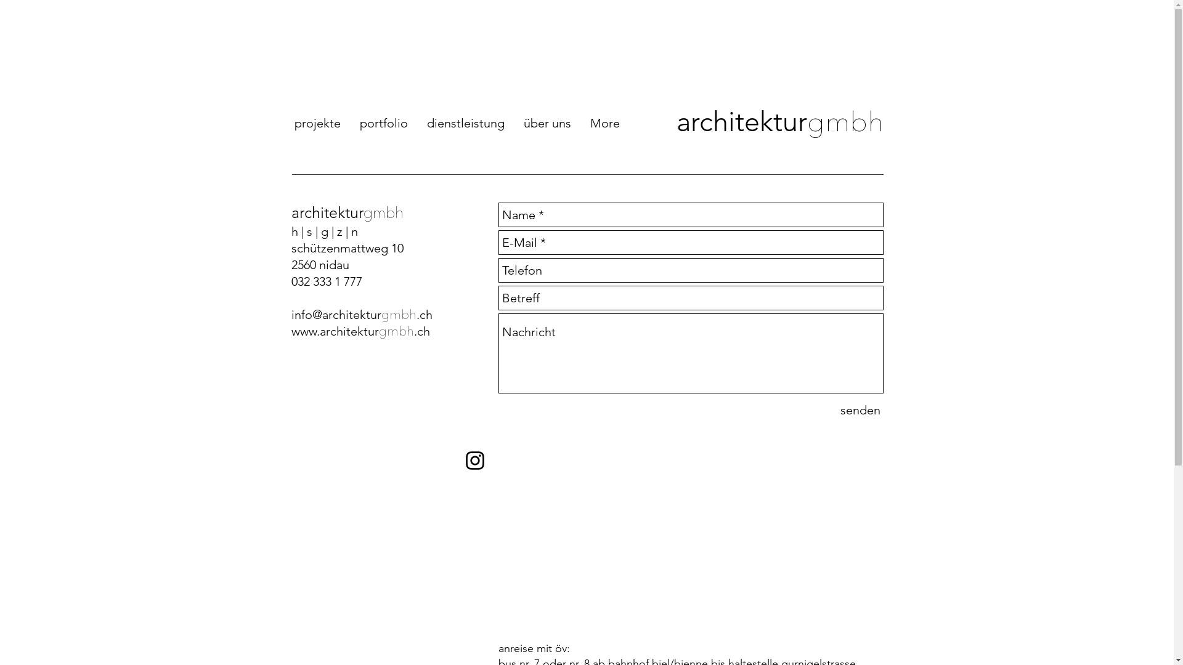 The image size is (1183, 665). What do you see at coordinates (422, 331) in the screenshot?
I see `.ch` at bounding box center [422, 331].